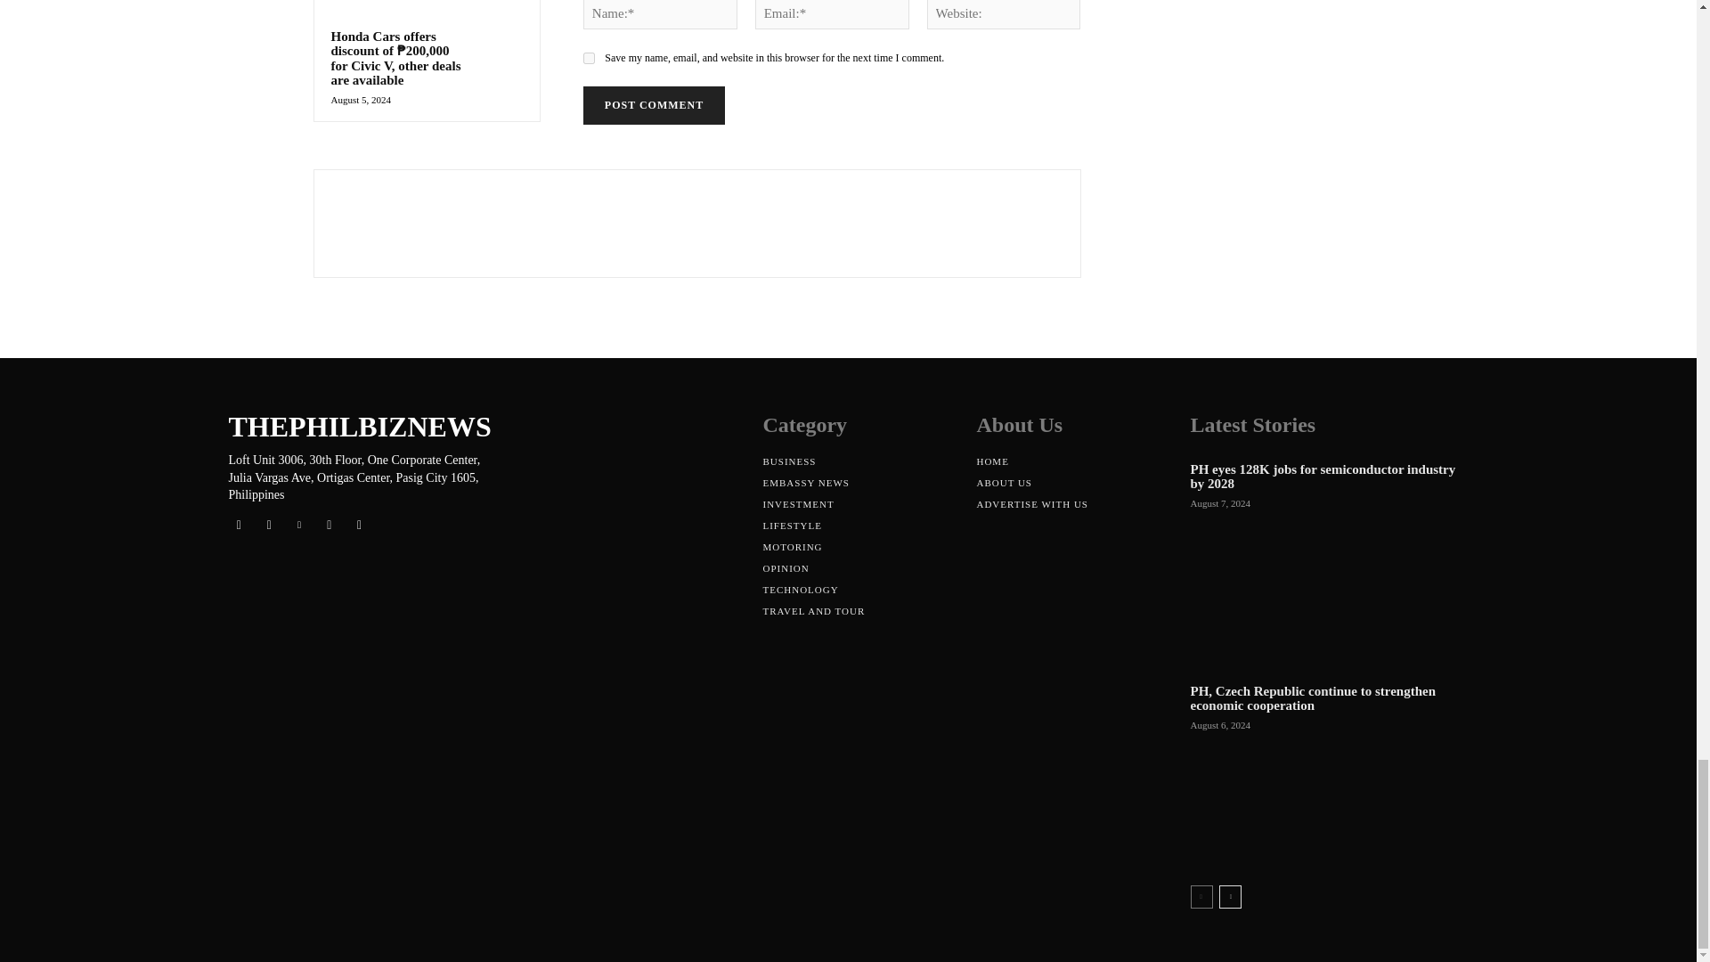  Describe the element at coordinates (654, 105) in the screenshot. I see `Post Comment` at that location.